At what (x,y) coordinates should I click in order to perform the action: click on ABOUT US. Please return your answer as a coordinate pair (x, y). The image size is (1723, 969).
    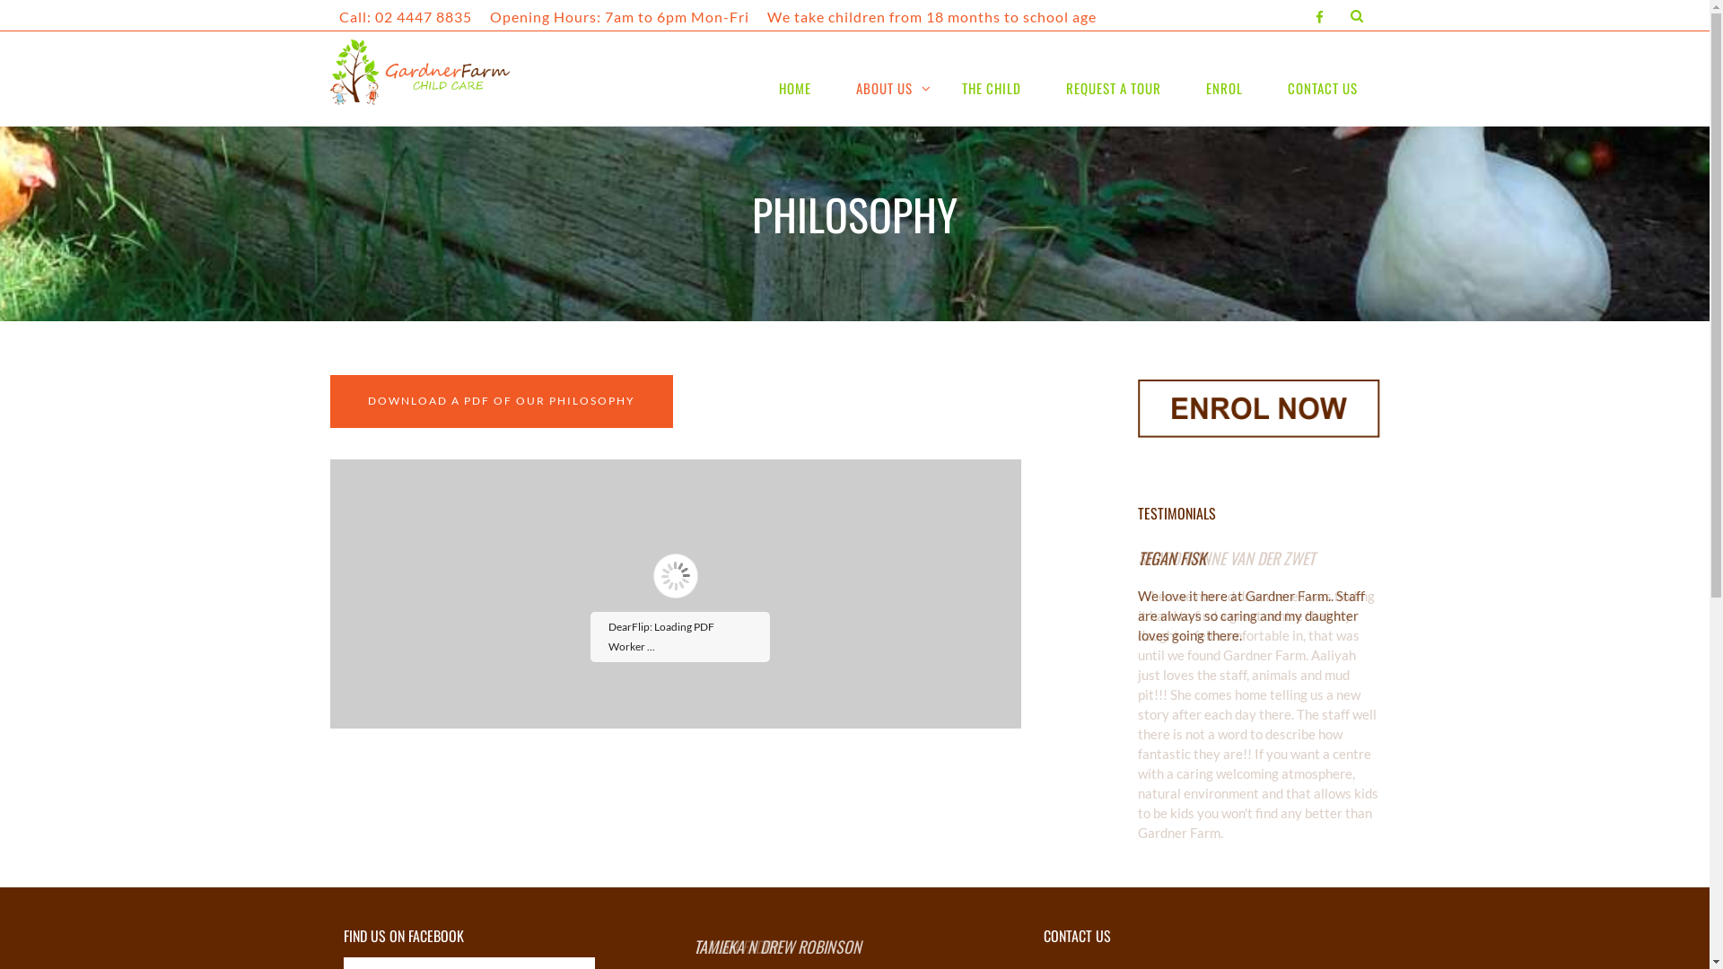
    Looking at the image, I should click on (886, 88).